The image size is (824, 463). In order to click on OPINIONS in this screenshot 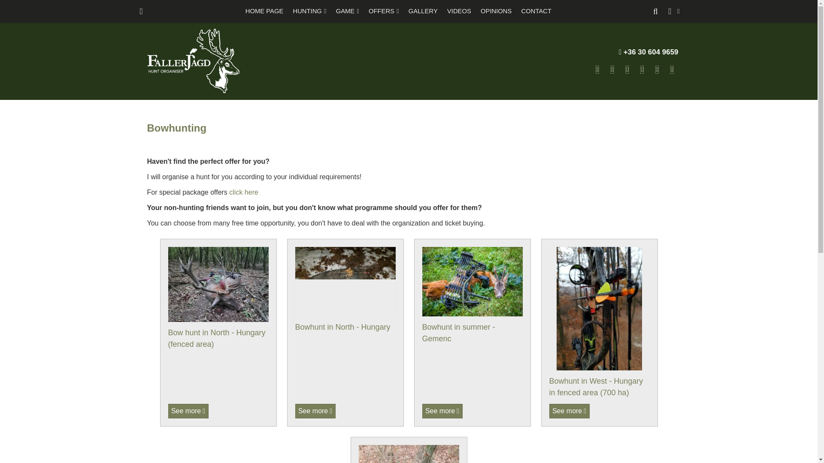, I will do `click(496, 11)`.